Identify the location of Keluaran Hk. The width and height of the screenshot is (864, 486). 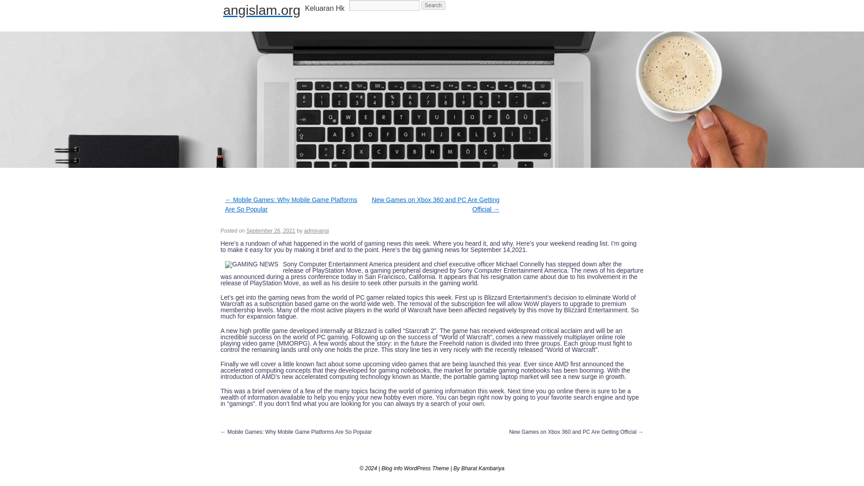
(325, 8).